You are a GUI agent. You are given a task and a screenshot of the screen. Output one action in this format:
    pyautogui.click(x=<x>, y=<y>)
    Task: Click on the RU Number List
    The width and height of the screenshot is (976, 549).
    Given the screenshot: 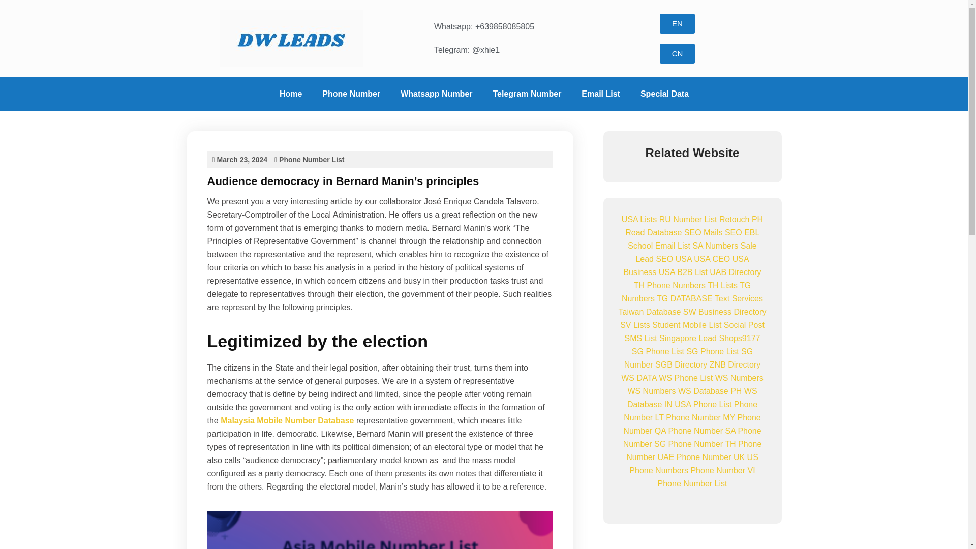 What is the action you would take?
    pyautogui.click(x=688, y=219)
    